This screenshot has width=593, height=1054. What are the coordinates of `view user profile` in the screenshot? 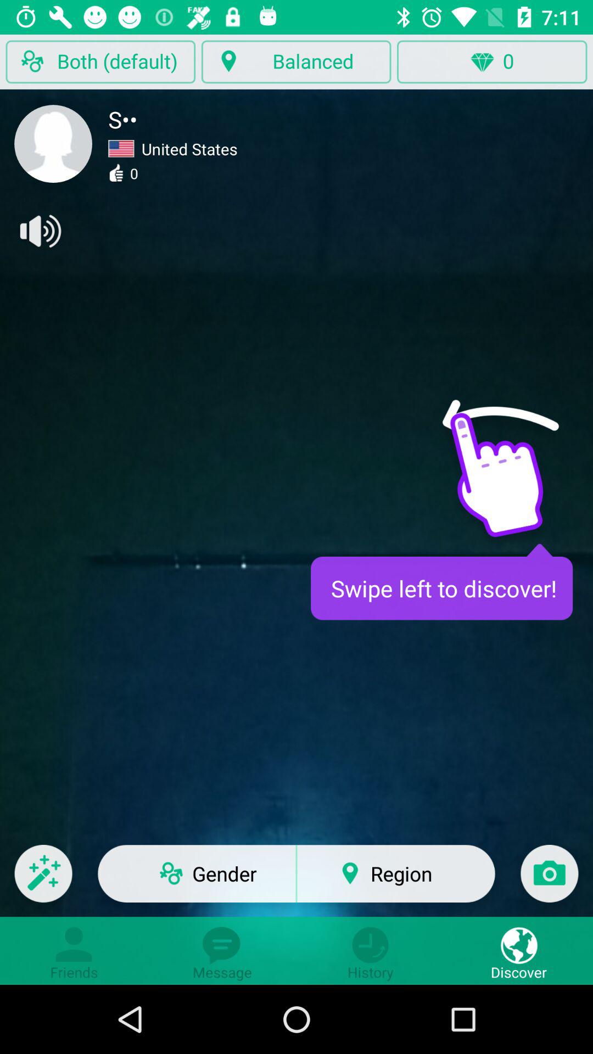 It's located at (53, 144).